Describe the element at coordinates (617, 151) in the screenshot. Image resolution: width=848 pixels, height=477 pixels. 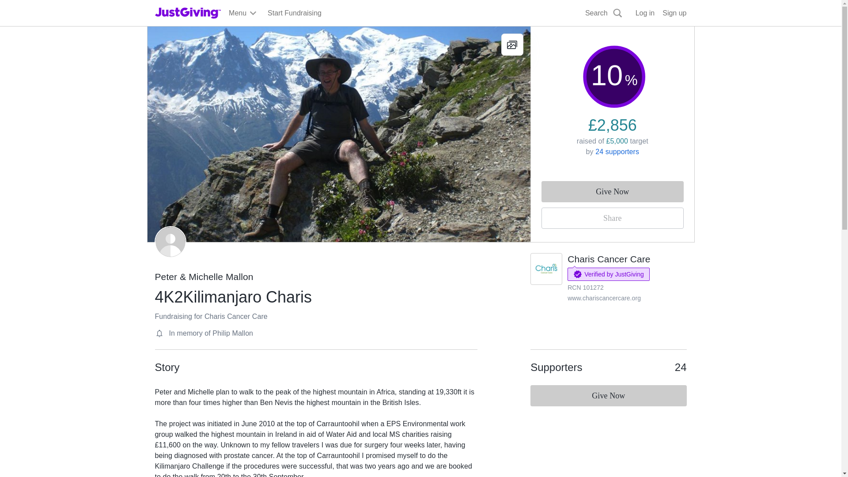
I see `24 supporters` at that location.